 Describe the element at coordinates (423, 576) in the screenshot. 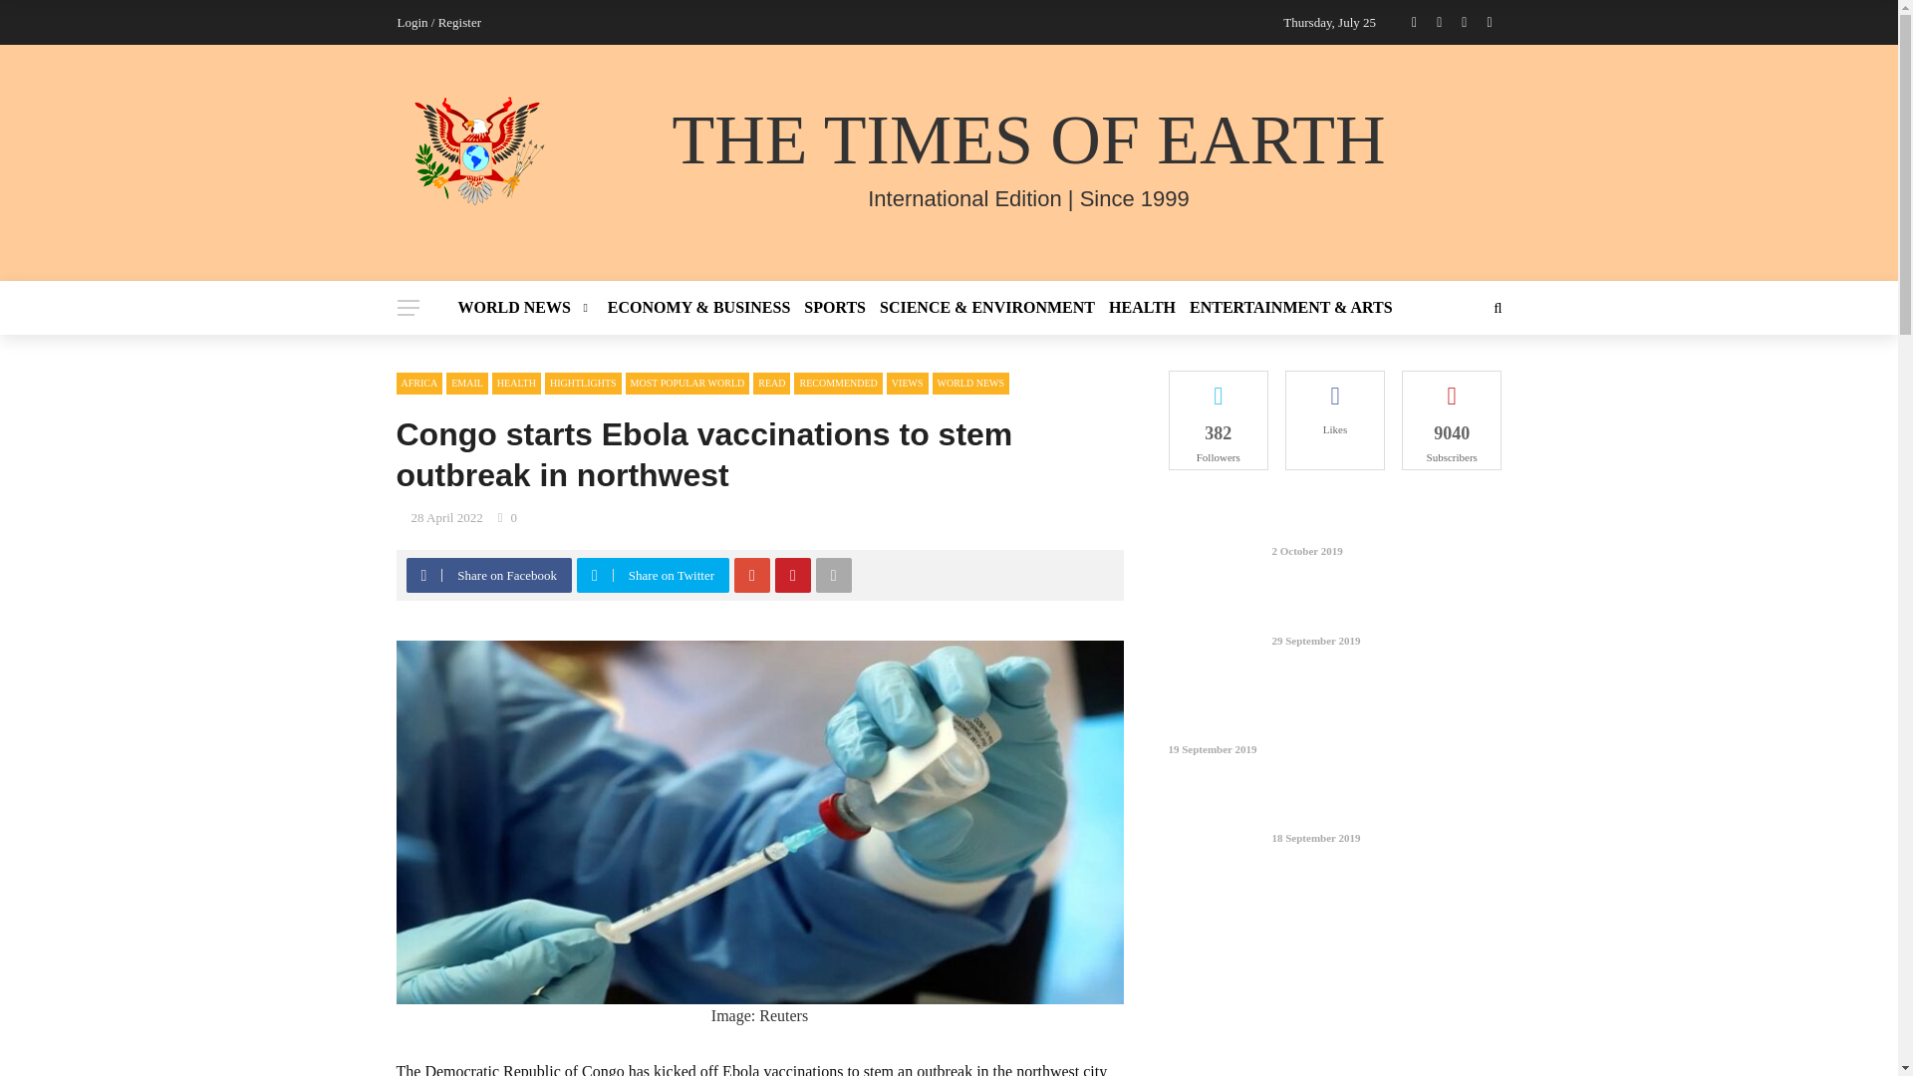

I see `Facebook` at that location.